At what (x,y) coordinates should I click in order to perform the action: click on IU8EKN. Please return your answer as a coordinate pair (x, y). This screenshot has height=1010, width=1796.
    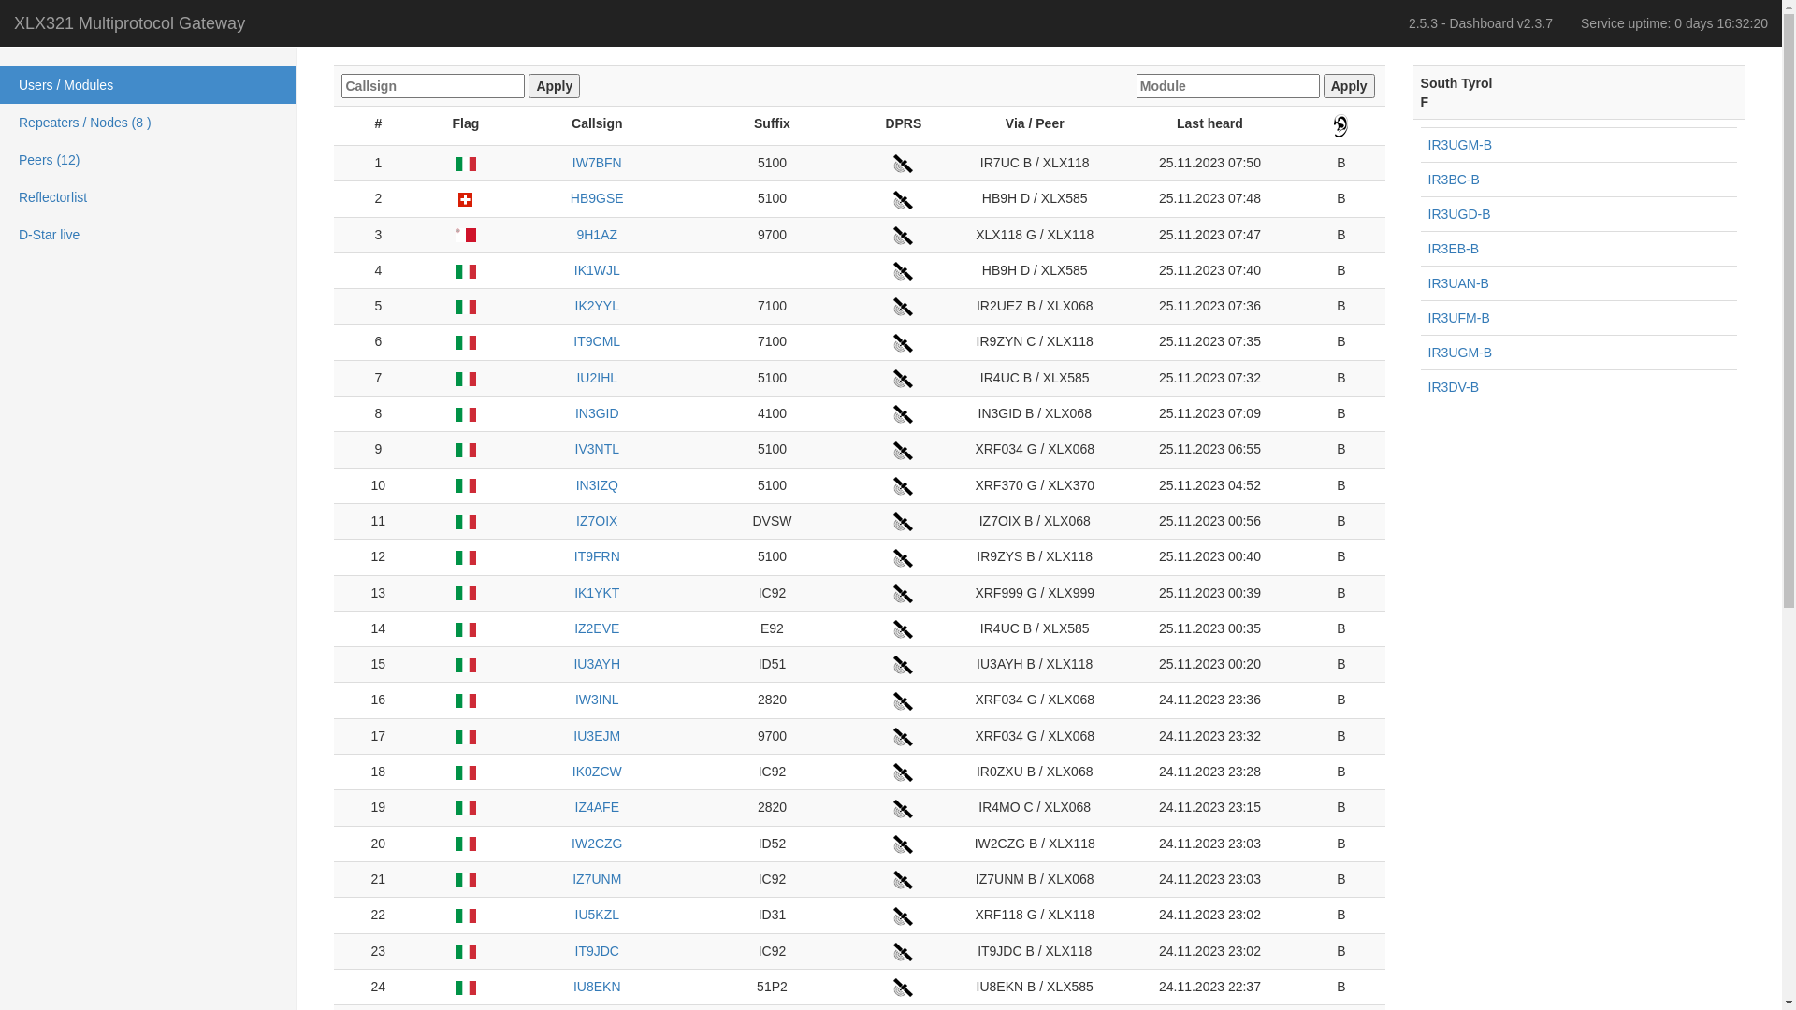
    Looking at the image, I should click on (597, 988).